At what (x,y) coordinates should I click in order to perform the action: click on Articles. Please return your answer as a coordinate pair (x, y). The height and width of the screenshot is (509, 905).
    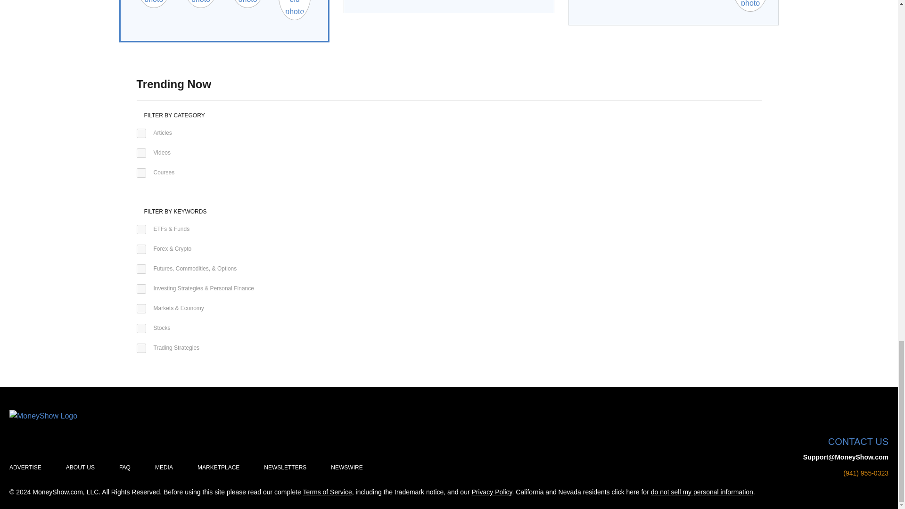
    Looking at the image, I should click on (141, 133).